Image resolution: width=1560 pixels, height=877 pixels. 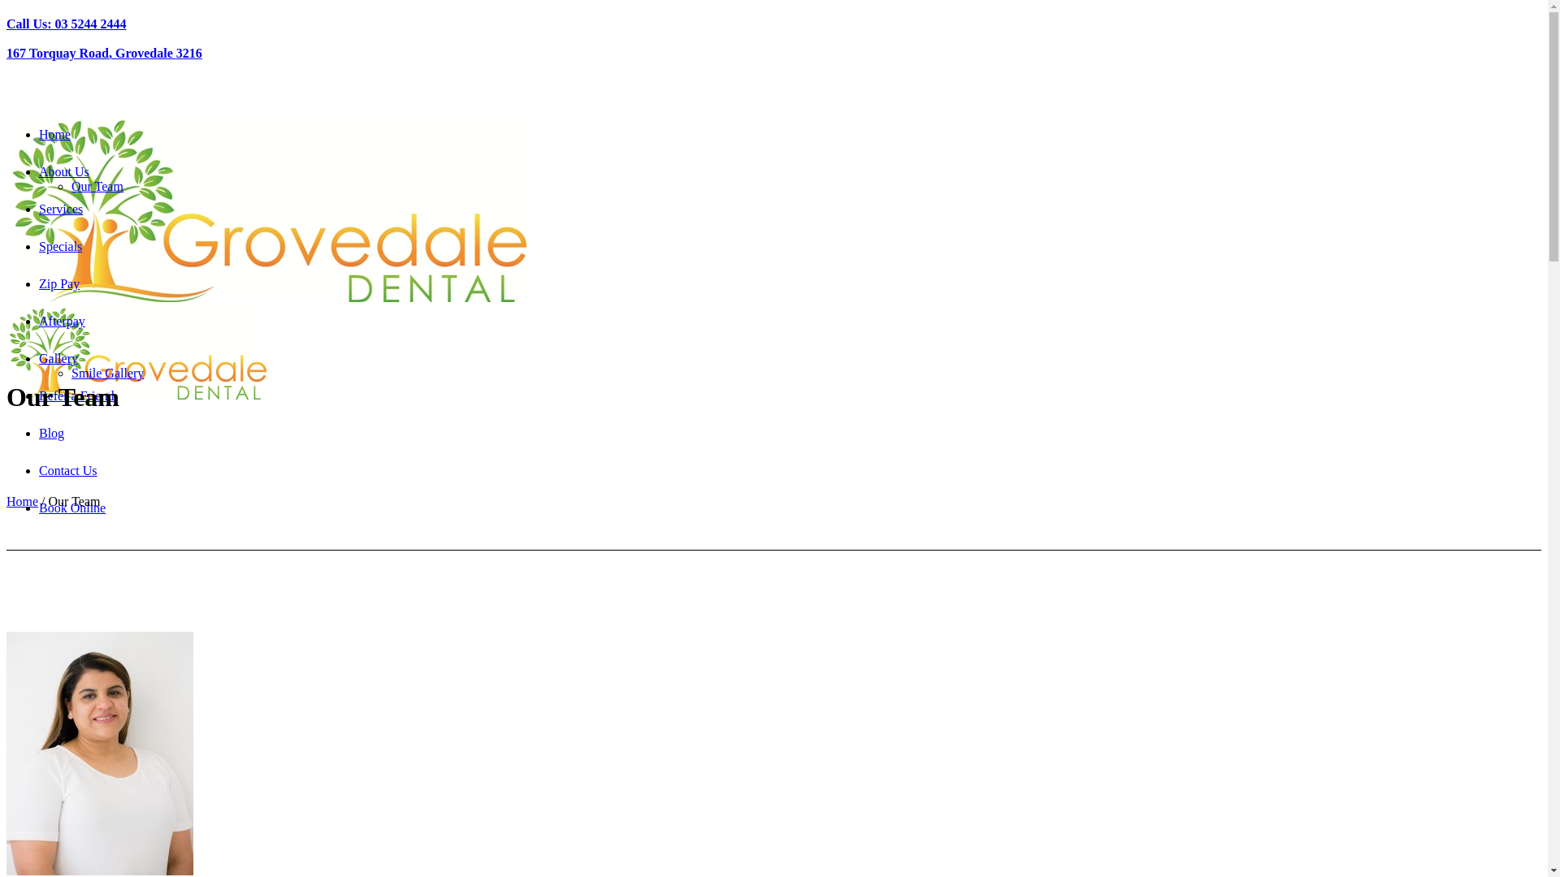 I want to click on Smile Gallery, so click(x=107, y=374).